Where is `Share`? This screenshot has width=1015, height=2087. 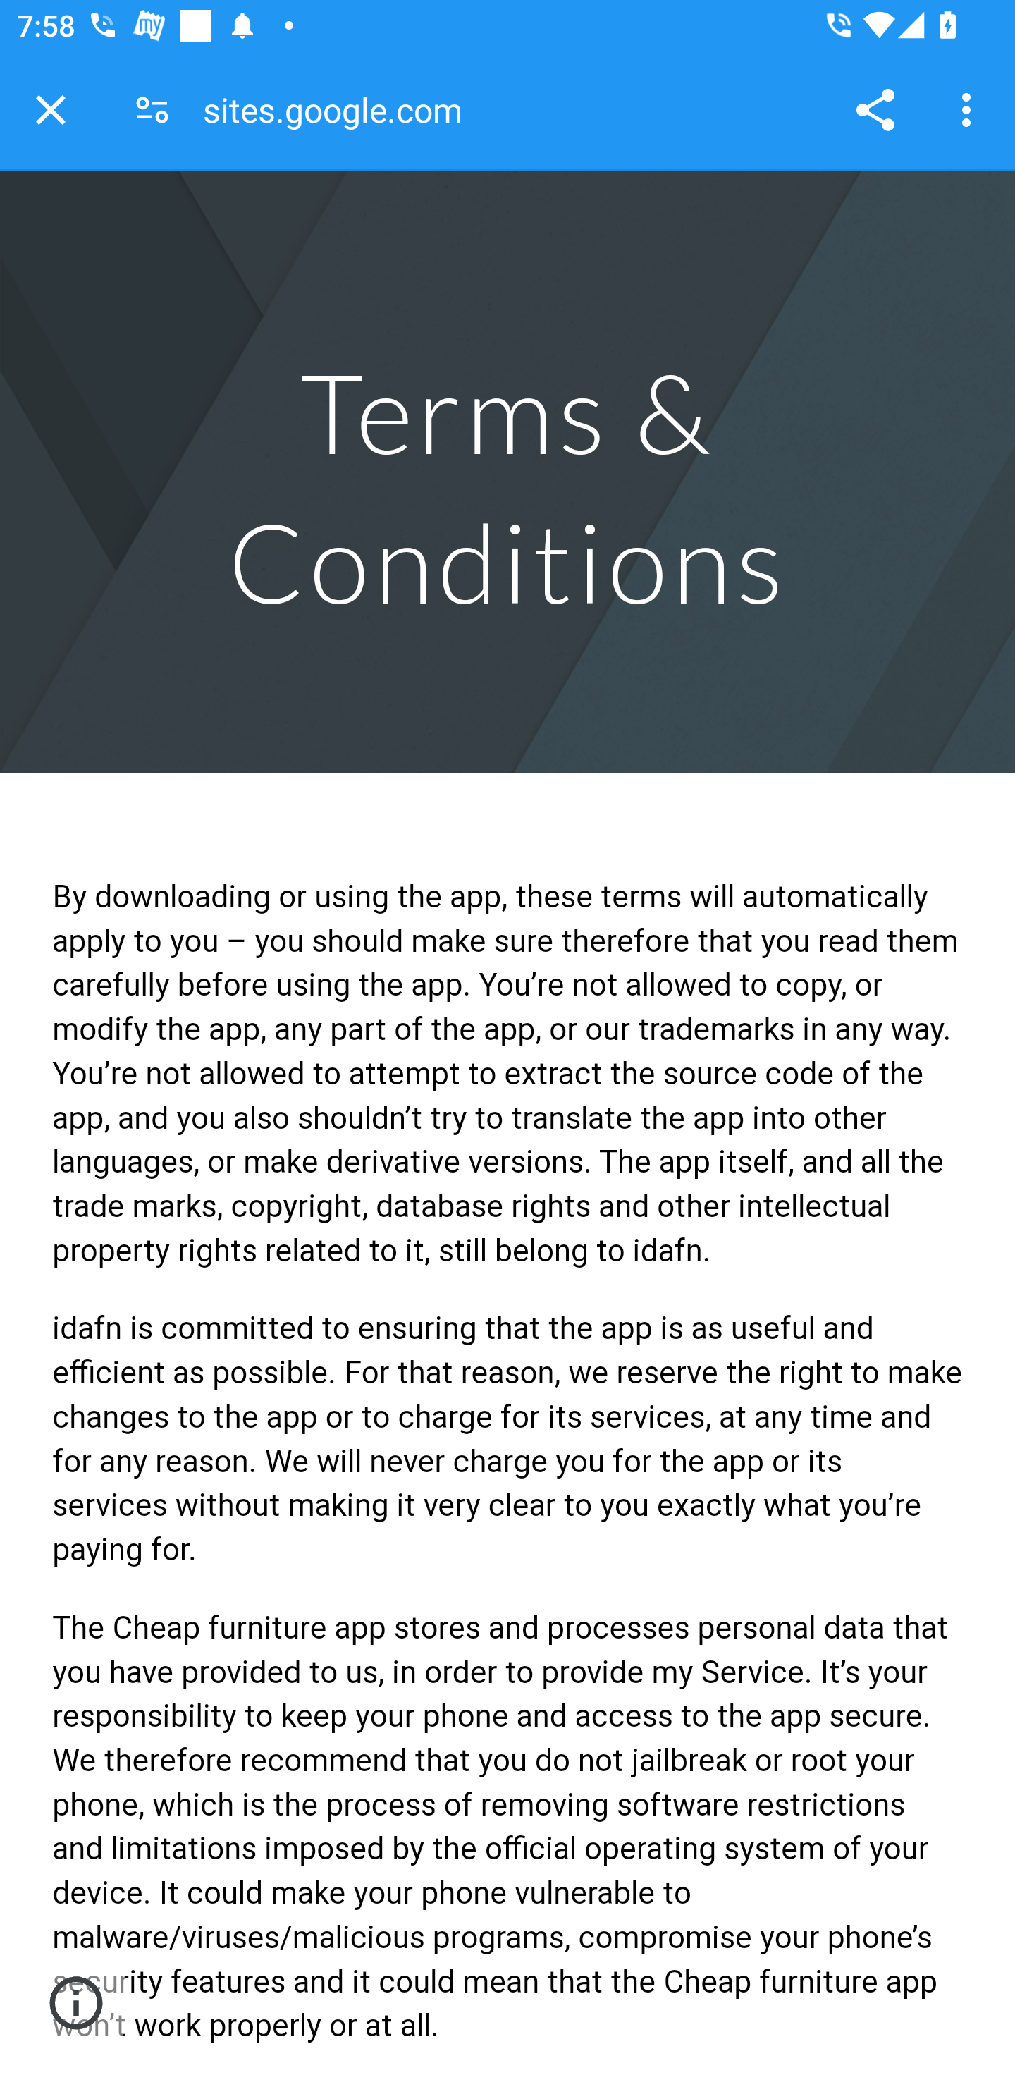 Share is located at coordinates (875, 109).